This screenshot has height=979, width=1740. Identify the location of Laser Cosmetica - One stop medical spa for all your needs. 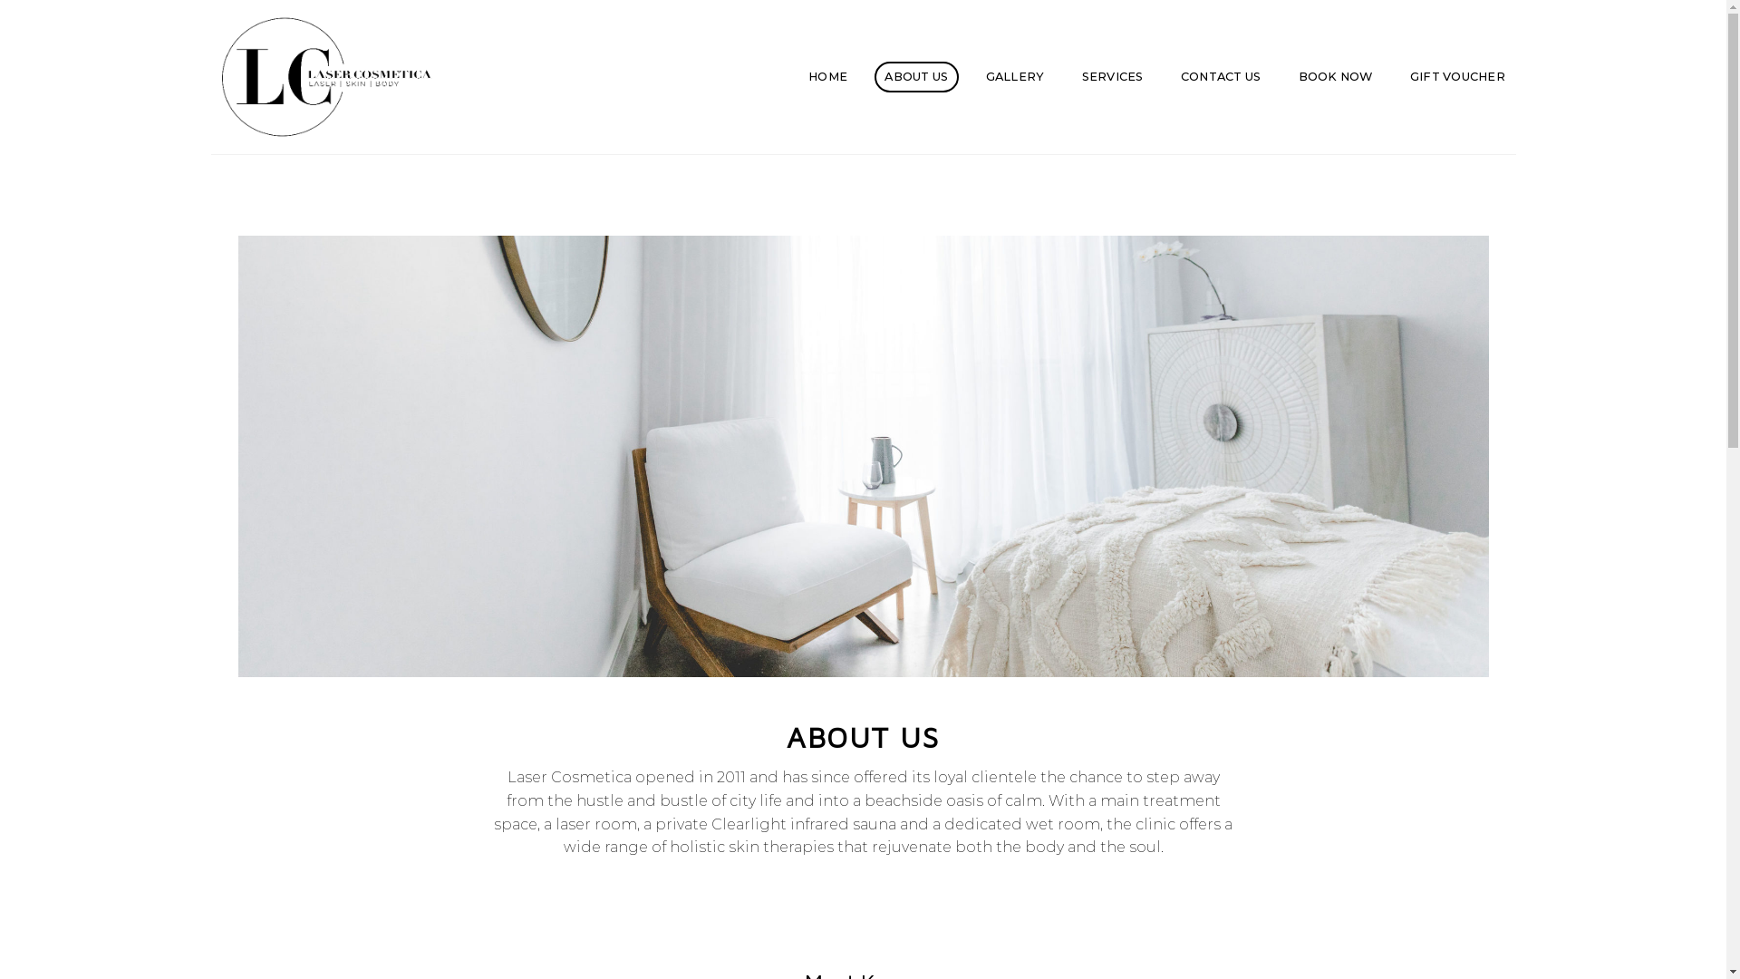
(346, 77).